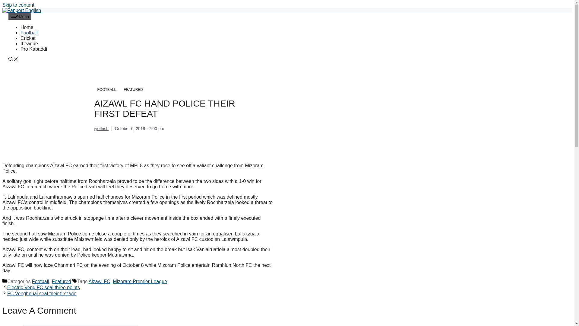 Image resolution: width=579 pixels, height=326 pixels. Describe the element at coordinates (106, 89) in the screenshot. I see `FOOTBALL` at that location.